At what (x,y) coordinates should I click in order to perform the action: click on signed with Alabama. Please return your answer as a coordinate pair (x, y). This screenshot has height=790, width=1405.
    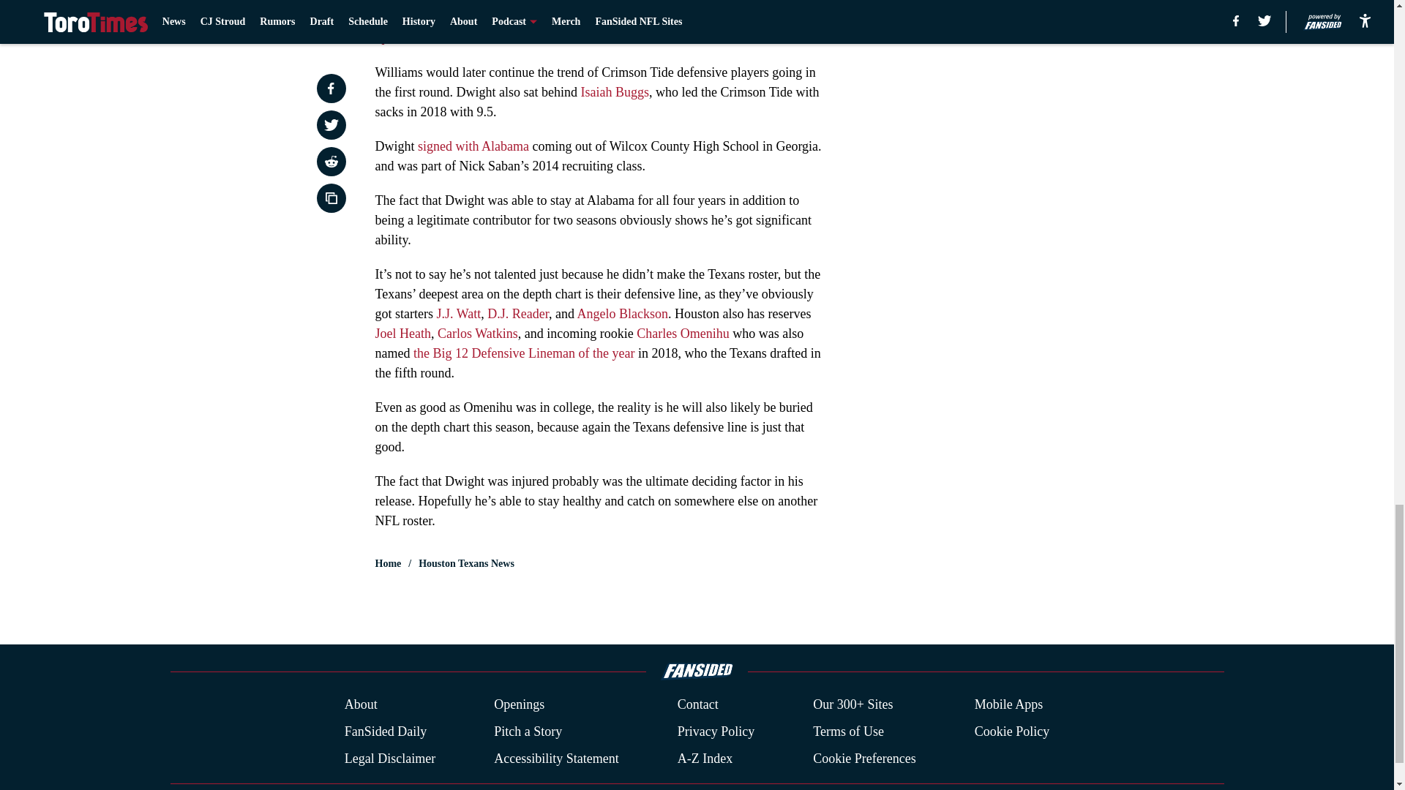
    Looking at the image, I should click on (473, 146).